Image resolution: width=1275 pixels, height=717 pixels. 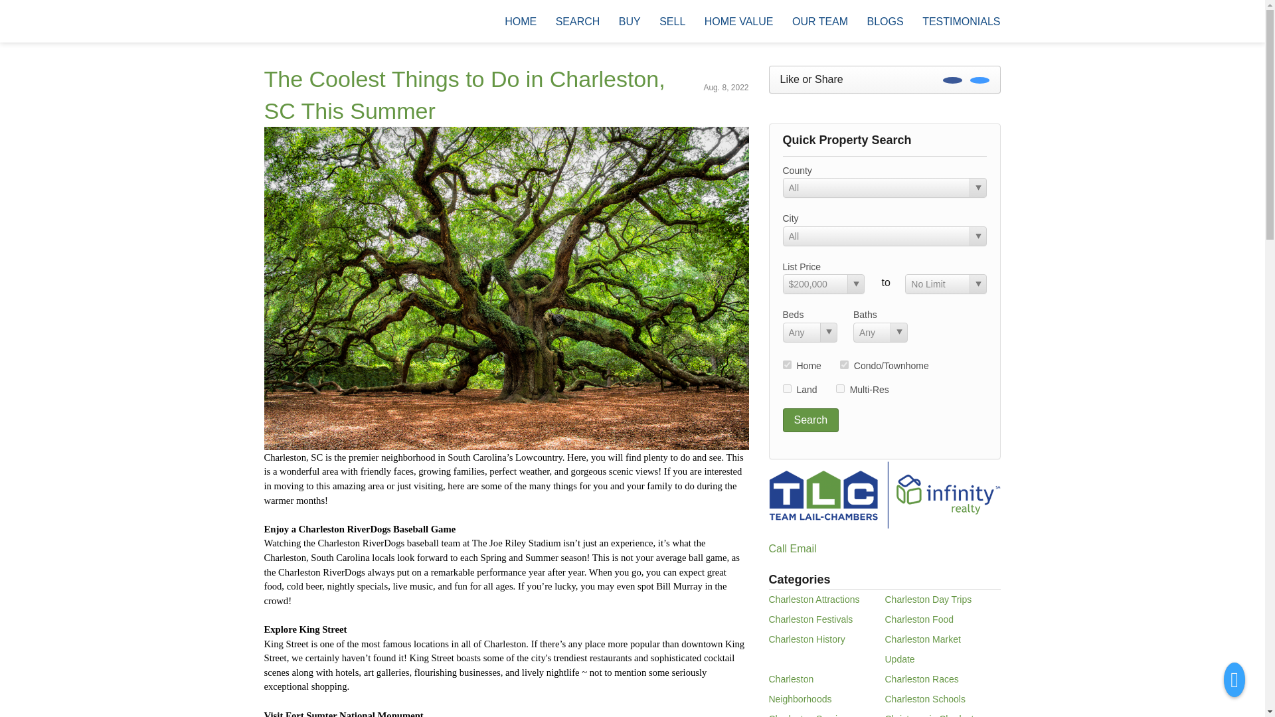 I want to click on Contact by Phone, so click(x=1062, y=21).